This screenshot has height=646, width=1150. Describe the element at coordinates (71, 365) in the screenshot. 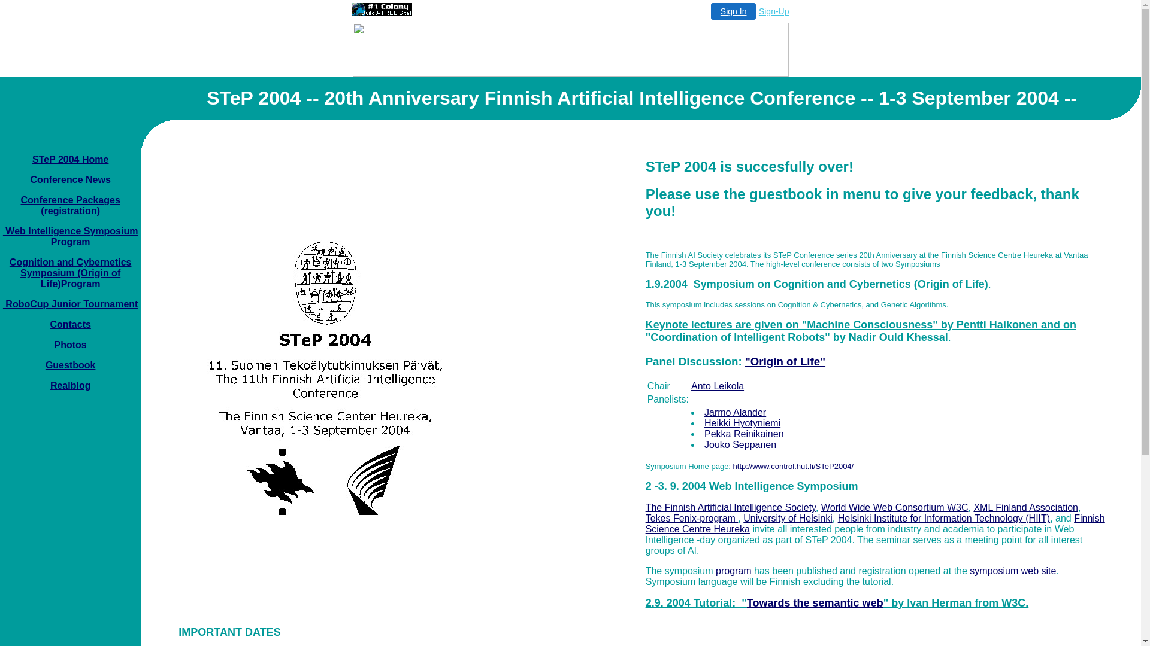

I see `Guestbook` at that location.